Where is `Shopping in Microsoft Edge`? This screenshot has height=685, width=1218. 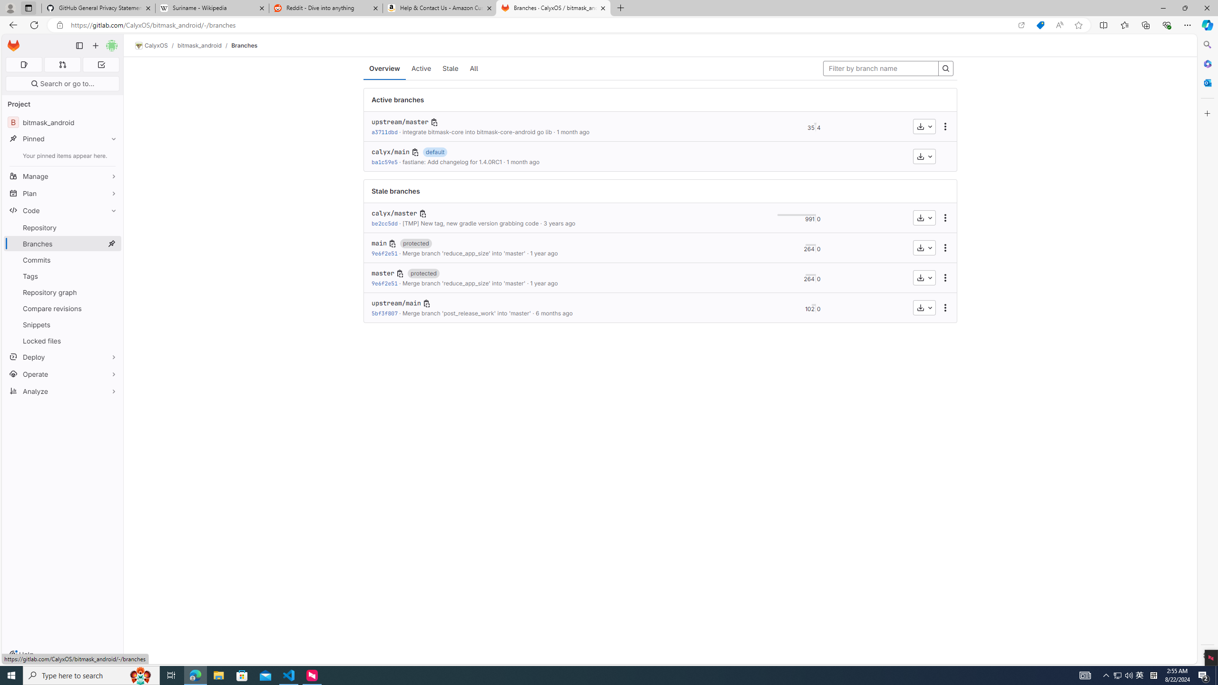 Shopping in Microsoft Edge is located at coordinates (1040, 25).